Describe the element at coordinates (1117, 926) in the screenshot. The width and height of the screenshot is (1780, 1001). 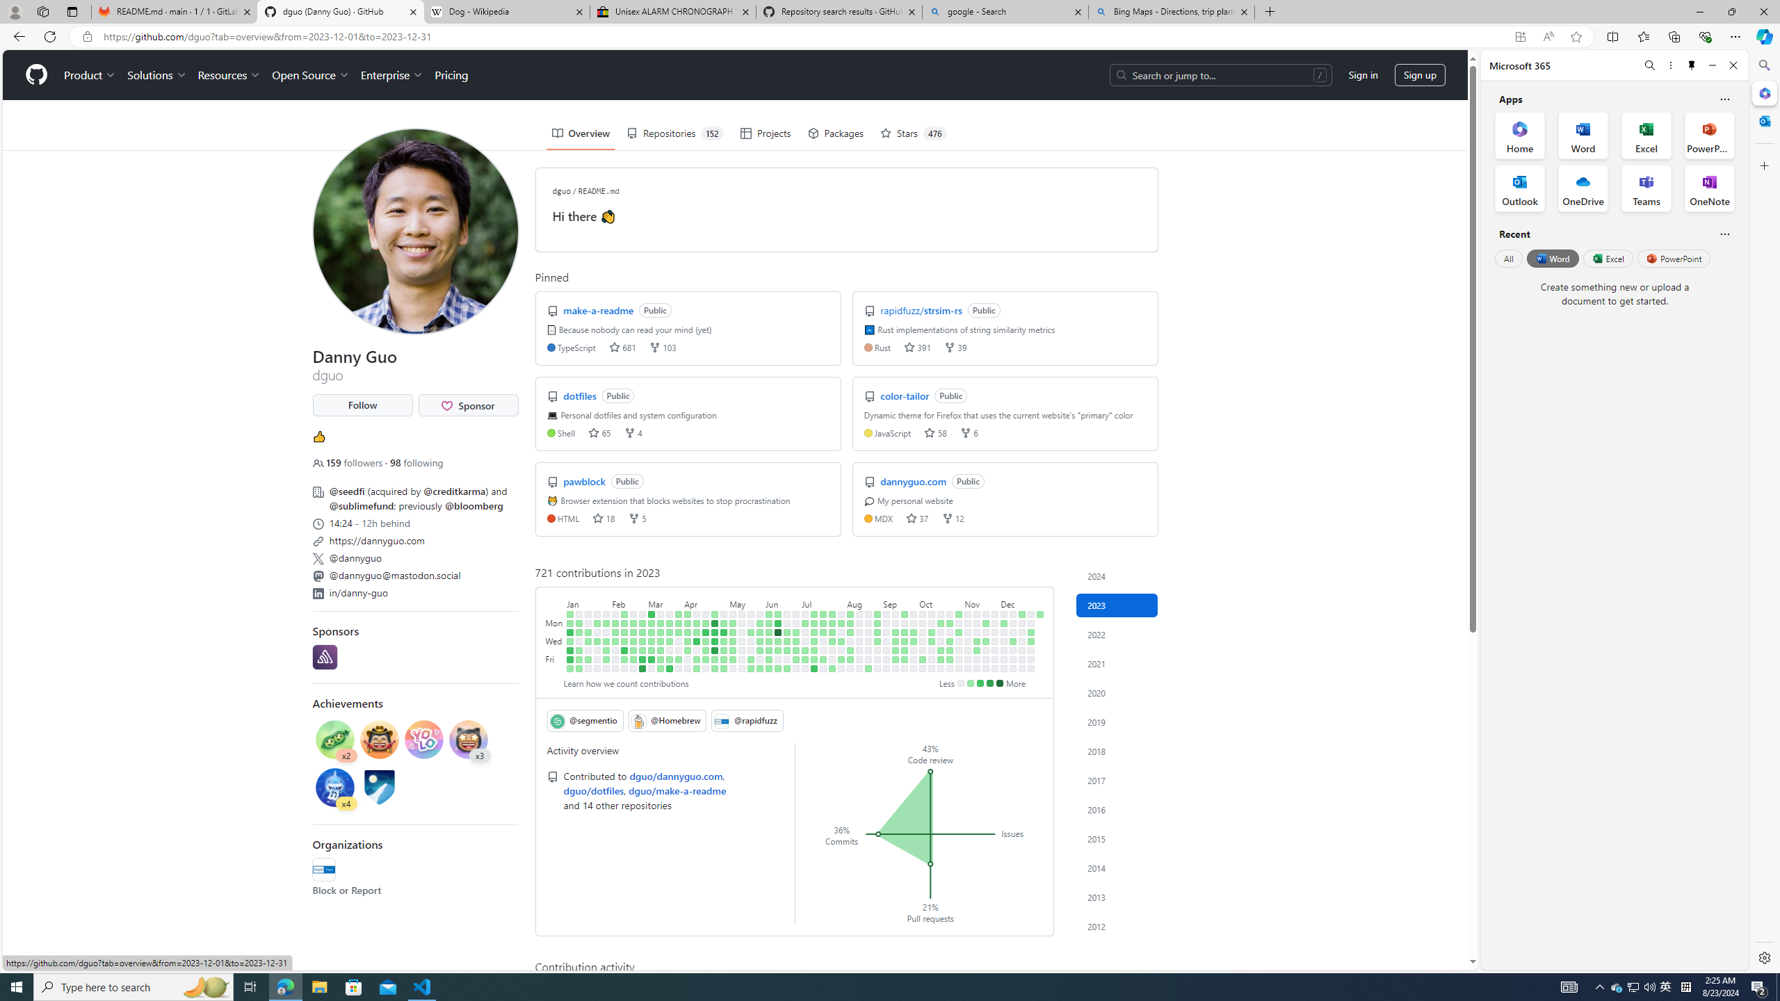
I see `2012` at that location.